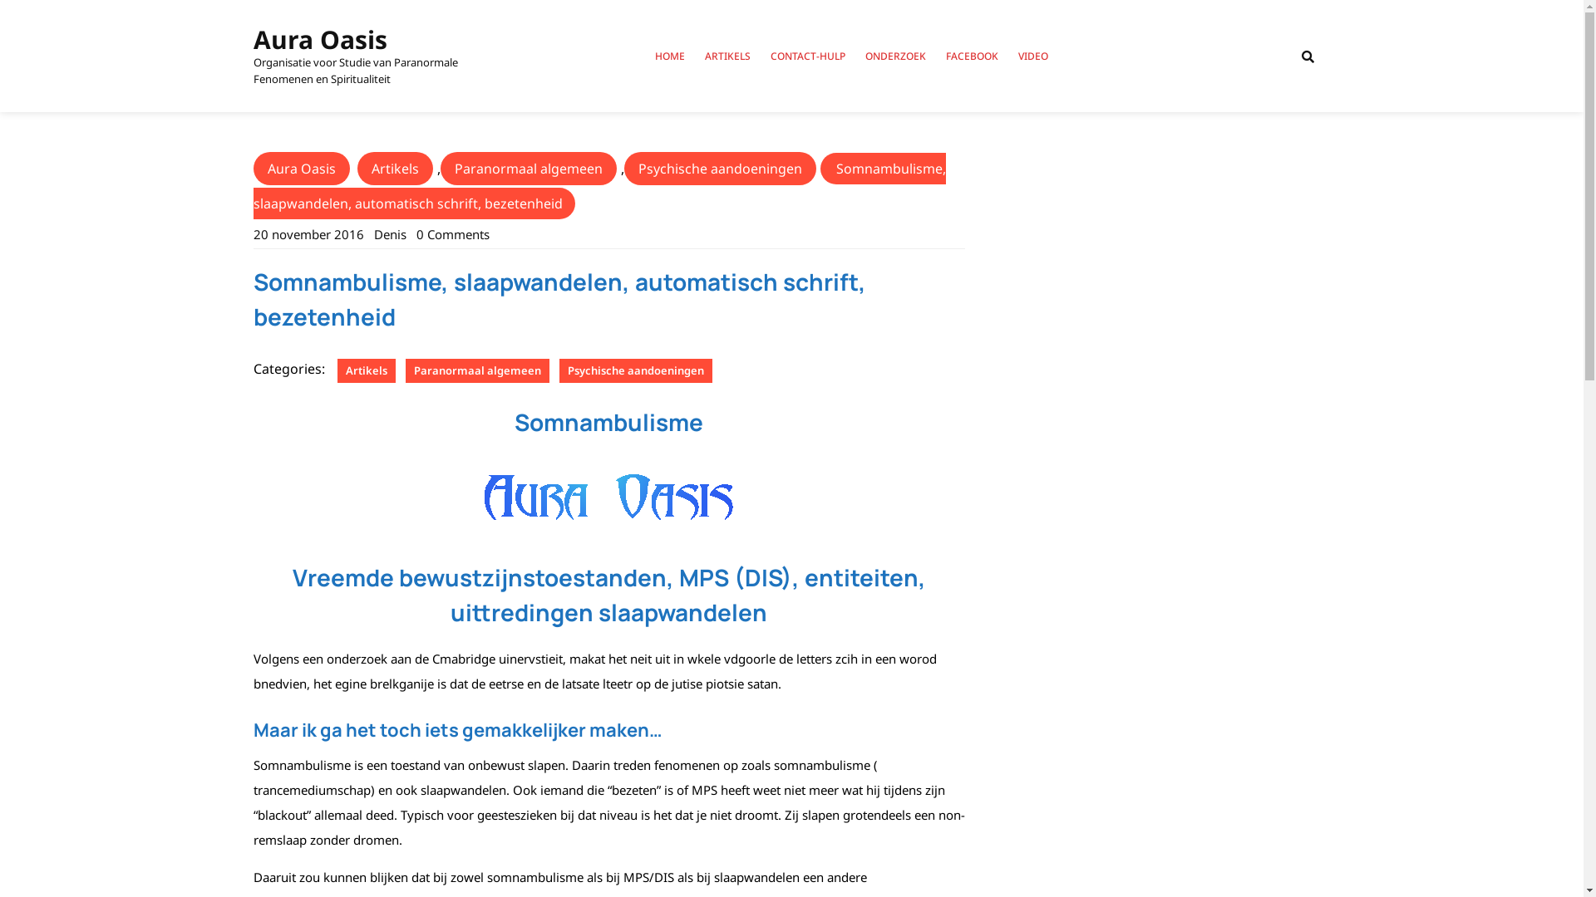 This screenshot has height=897, width=1596. I want to click on VIDEO, so click(1032, 56).